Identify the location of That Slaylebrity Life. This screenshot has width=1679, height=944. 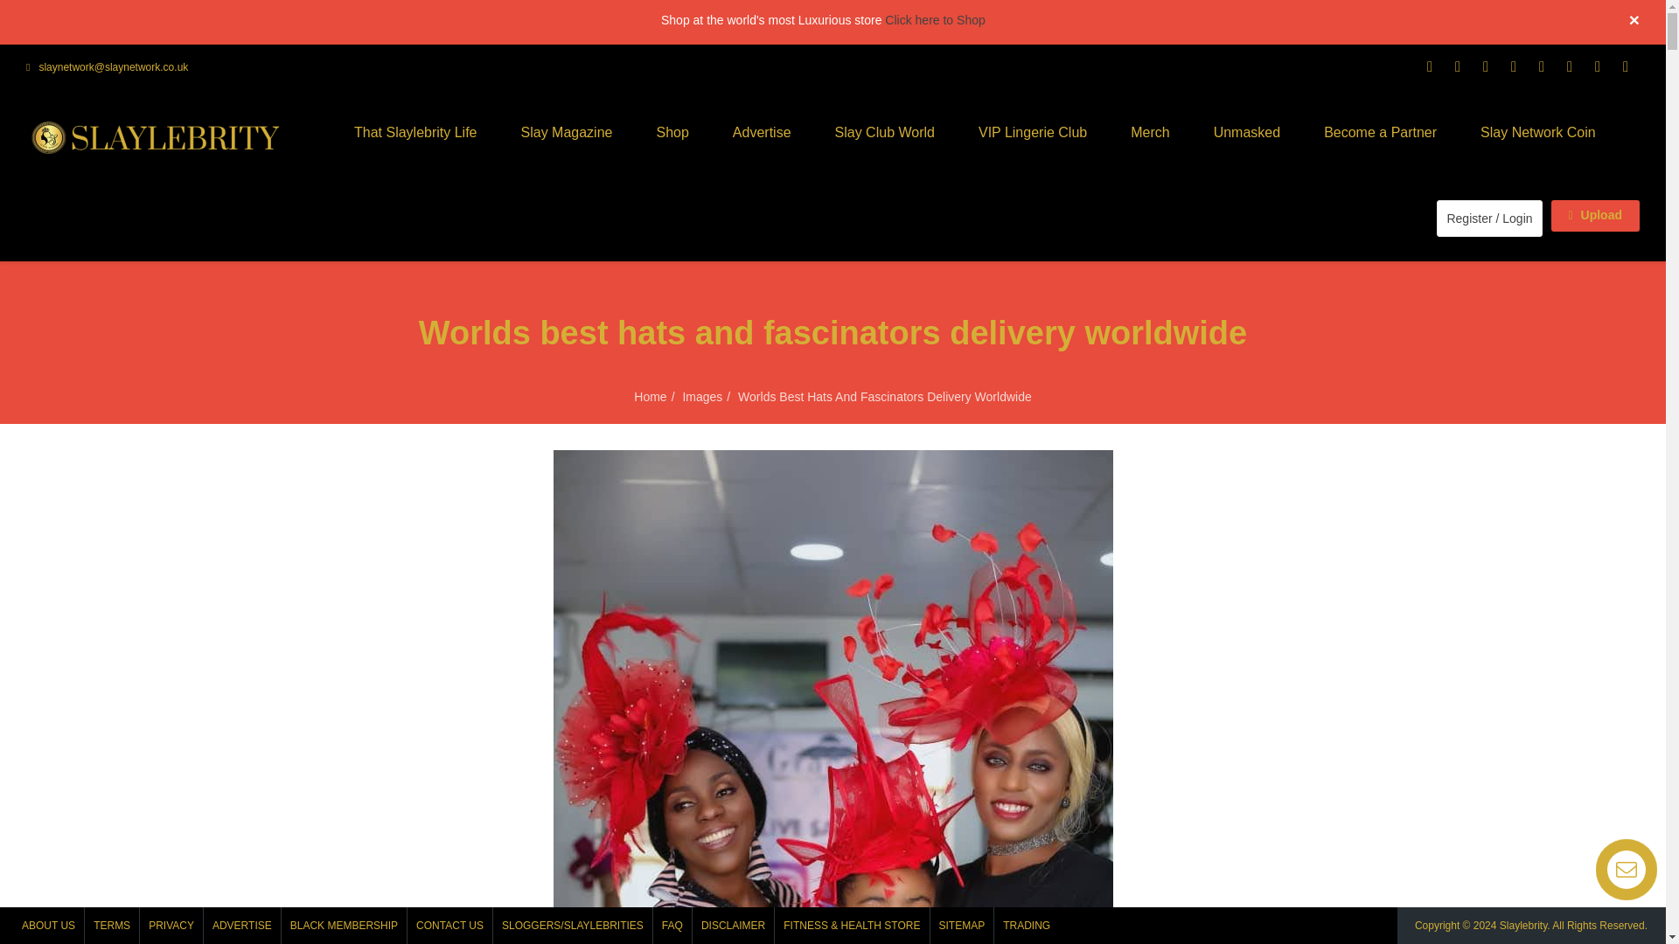
(415, 132).